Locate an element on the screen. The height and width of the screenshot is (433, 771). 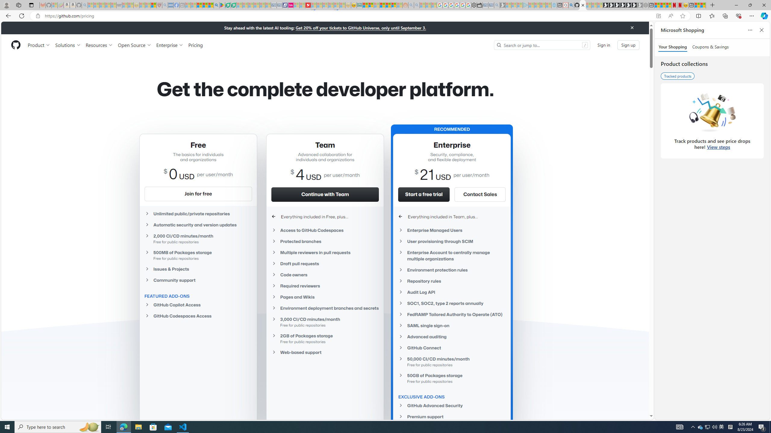
Issues & Projects is located at coordinates (198, 269).